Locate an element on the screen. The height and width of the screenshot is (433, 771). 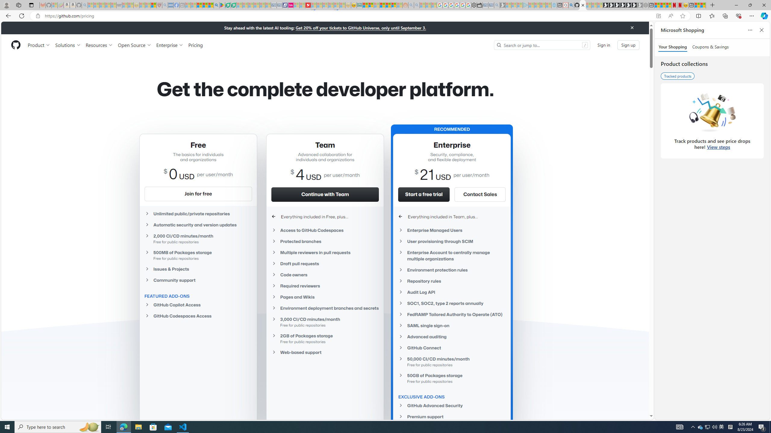
Issues & Projects is located at coordinates (198, 269).